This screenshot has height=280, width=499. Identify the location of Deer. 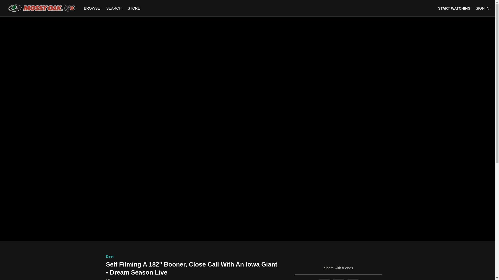
(110, 256).